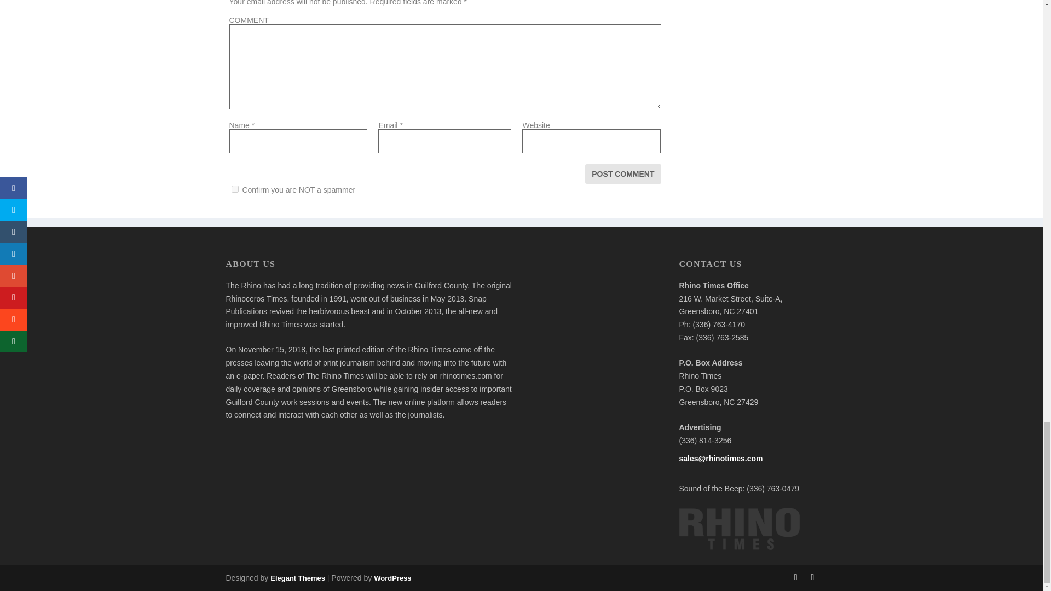 This screenshot has width=1051, height=591. What do you see at coordinates (234, 189) in the screenshot?
I see `on` at bounding box center [234, 189].